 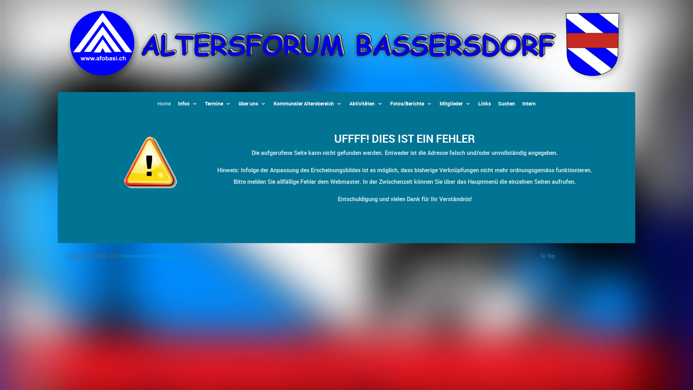 What do you see at coordinates (548, 256) in the screenshot?
I see `To Top` at bounding box center [548, 256].